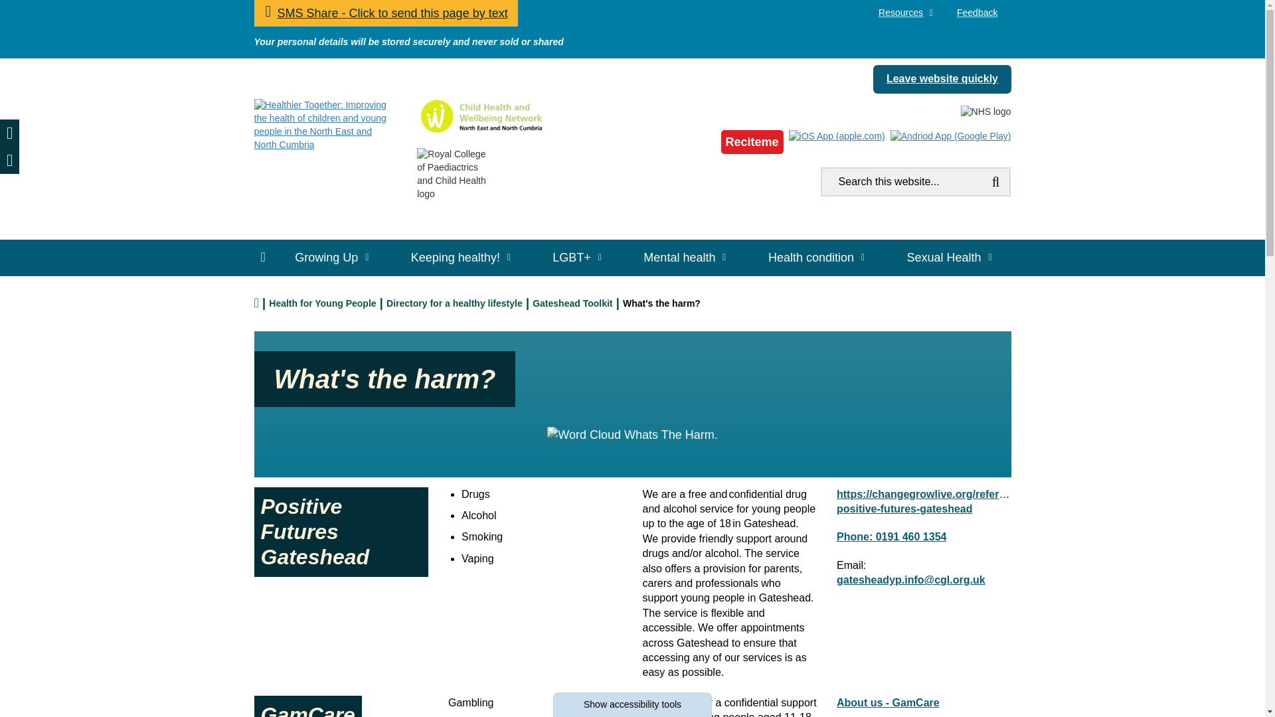 This screenshot has height=717, width=1275. What do you see at coordinates (385, 13) in the screenshot?
I see `SMS Share - Click to send this page by text` at bounding box center [385, 13].